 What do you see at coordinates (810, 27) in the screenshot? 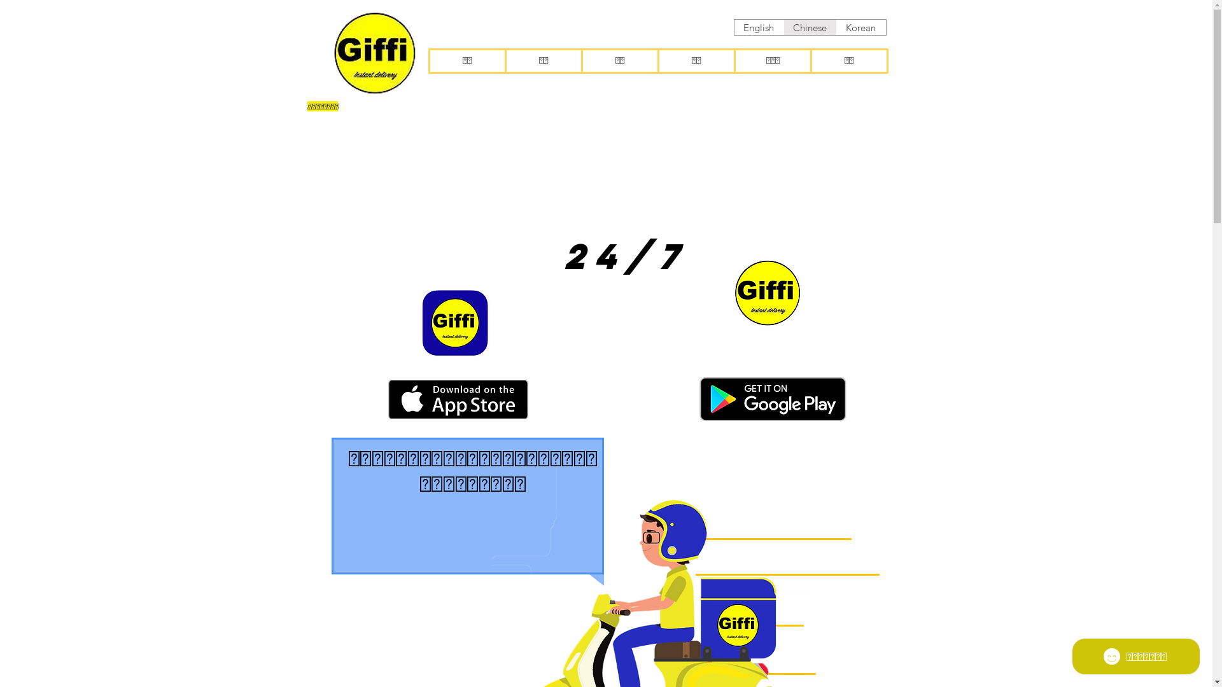
I see `Chinese` at bounding box center [810, 27].